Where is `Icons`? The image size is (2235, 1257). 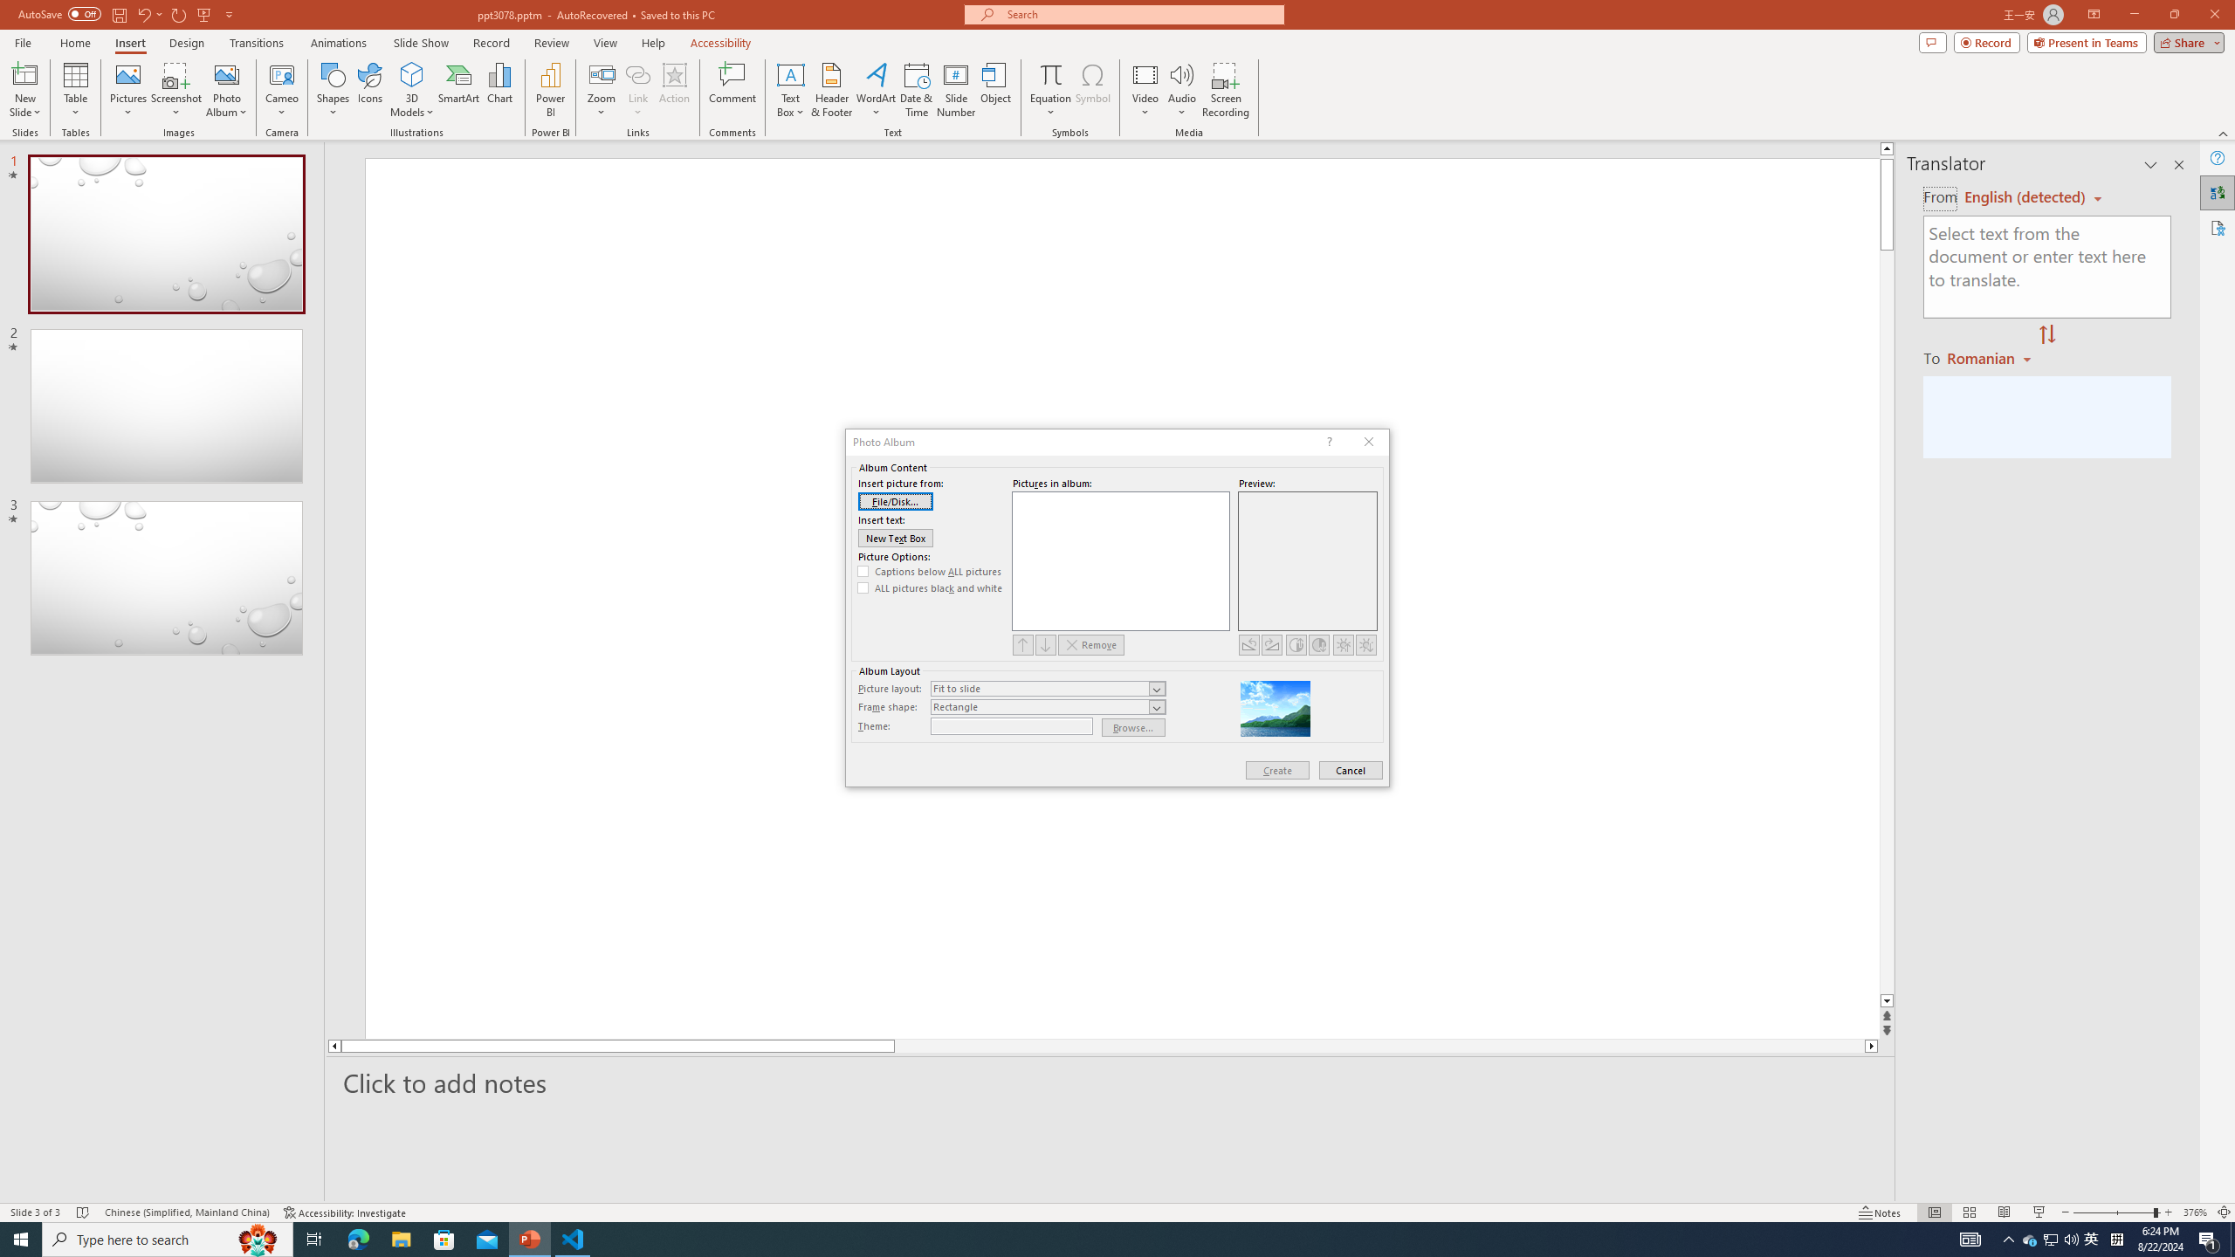
Icons is located at coordinates (369, 90).